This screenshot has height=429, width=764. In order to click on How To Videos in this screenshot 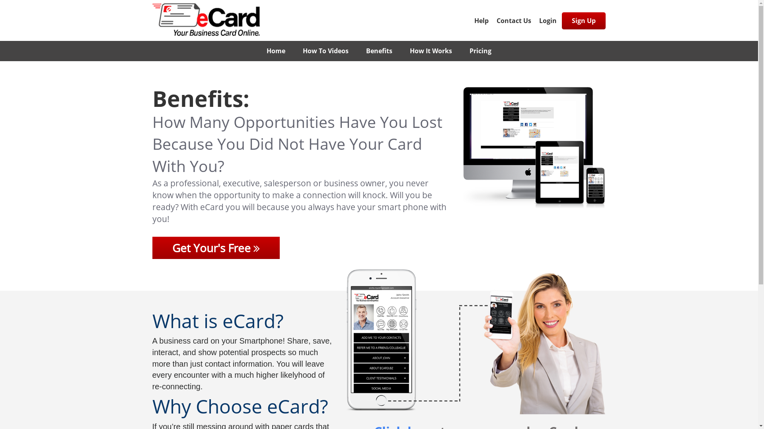, I will do `click(325, 51)`.